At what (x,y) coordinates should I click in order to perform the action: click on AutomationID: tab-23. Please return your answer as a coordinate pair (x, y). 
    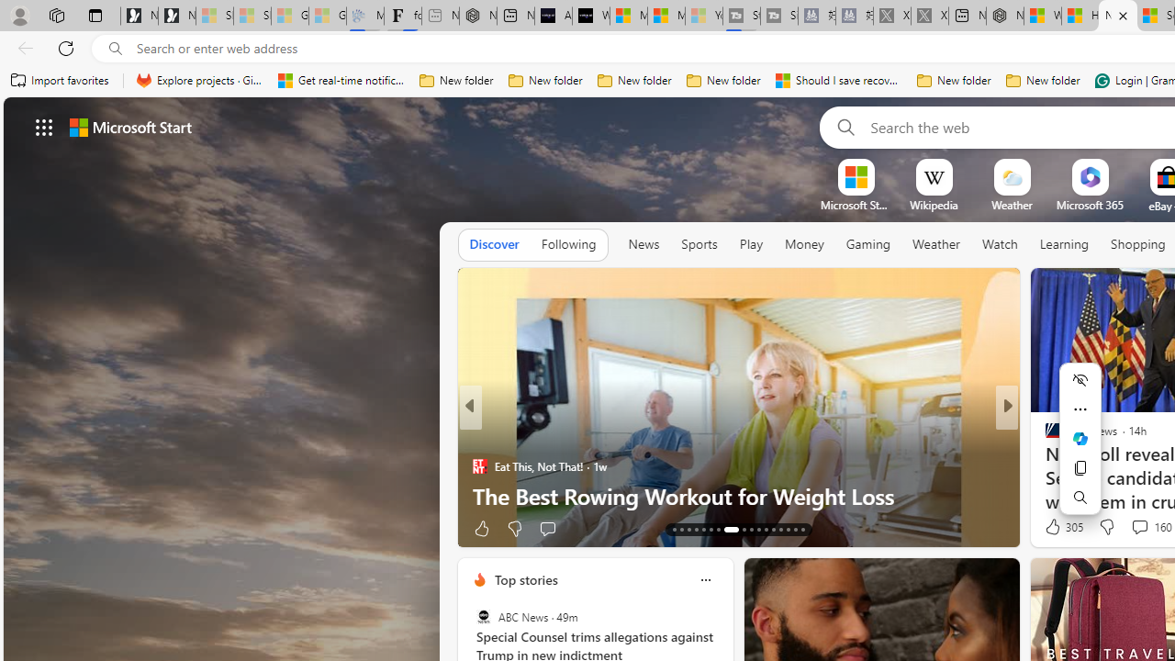
    Looking at the image, I should click on (758, 529).